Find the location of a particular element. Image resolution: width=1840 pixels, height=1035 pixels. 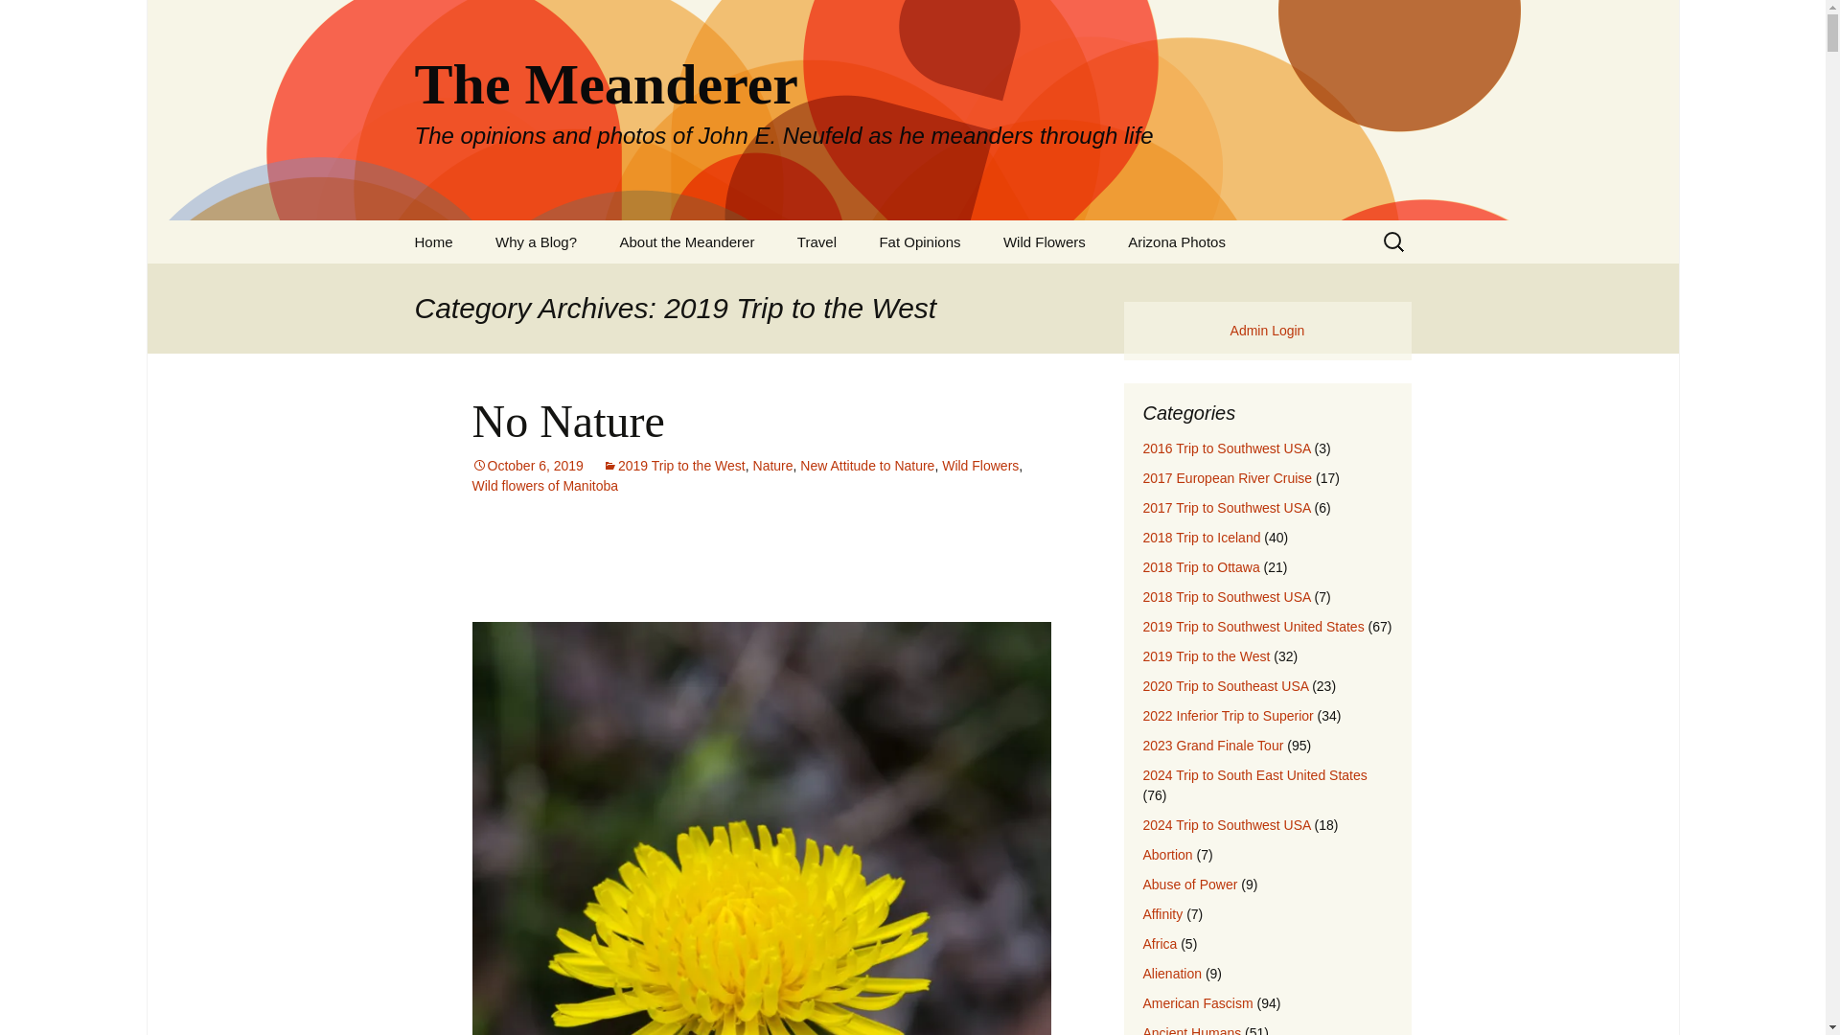

Art is located at coordinates (954, 285).